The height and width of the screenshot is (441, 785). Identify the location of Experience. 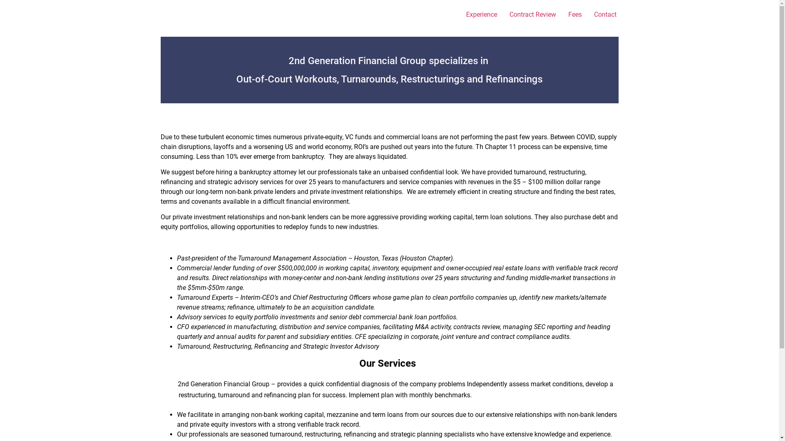
(389, 42).